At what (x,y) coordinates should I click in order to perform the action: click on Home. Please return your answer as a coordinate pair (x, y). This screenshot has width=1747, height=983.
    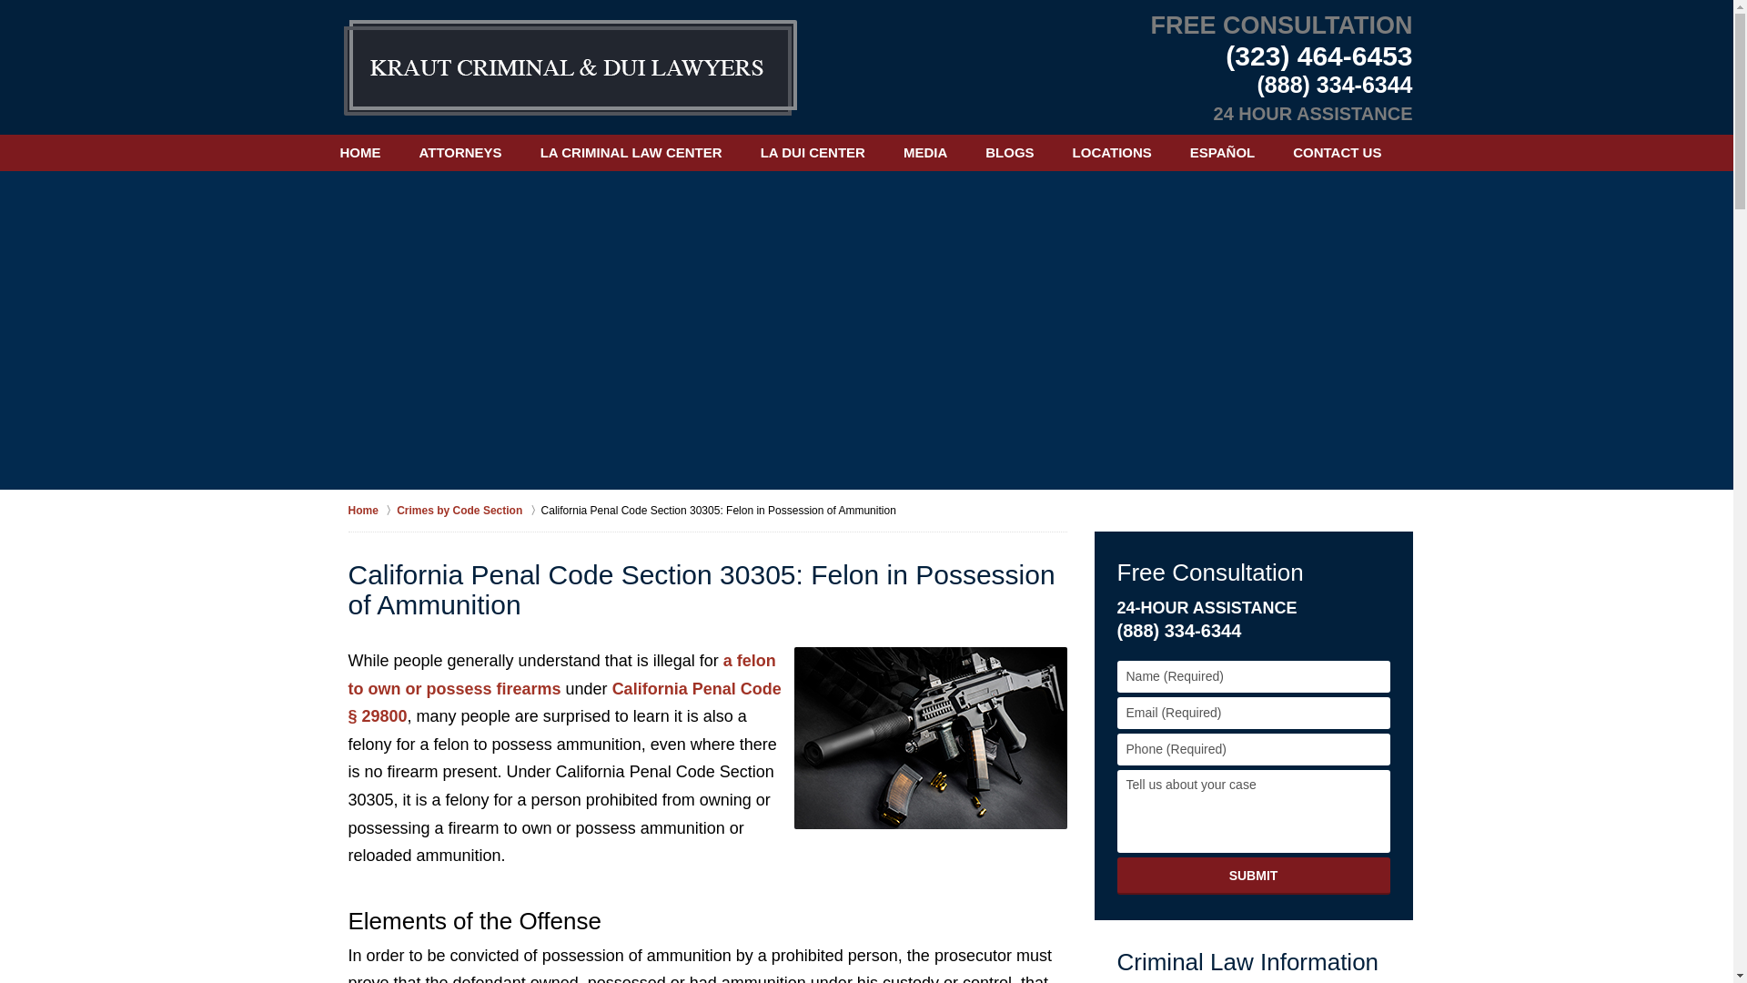
    Looking at the image, I should click on (371, 510).